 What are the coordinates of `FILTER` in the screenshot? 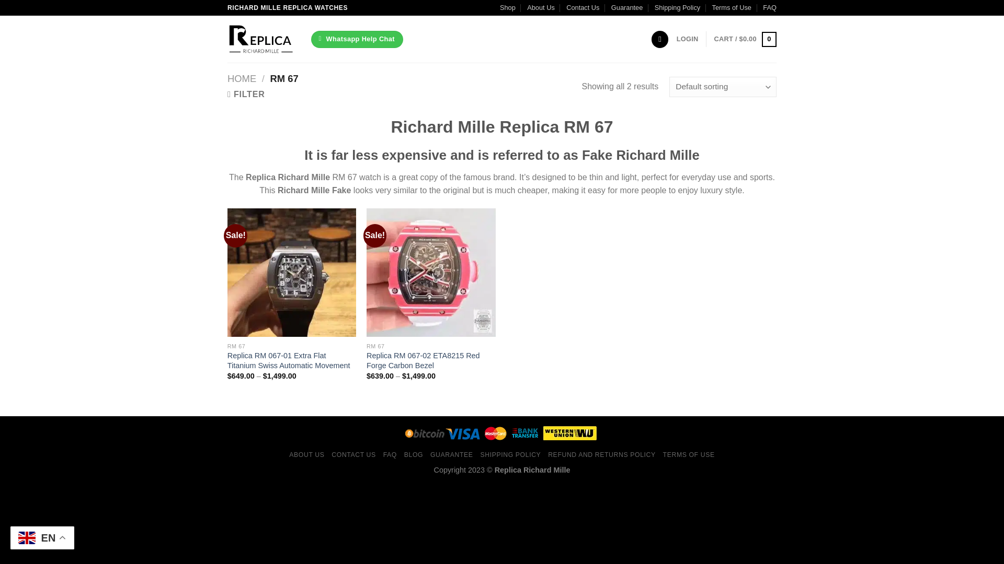 It's located at (246, 94).